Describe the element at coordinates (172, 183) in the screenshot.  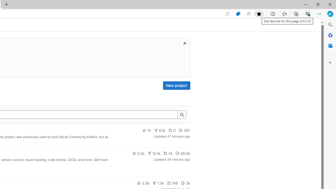
I see `148` at that location.